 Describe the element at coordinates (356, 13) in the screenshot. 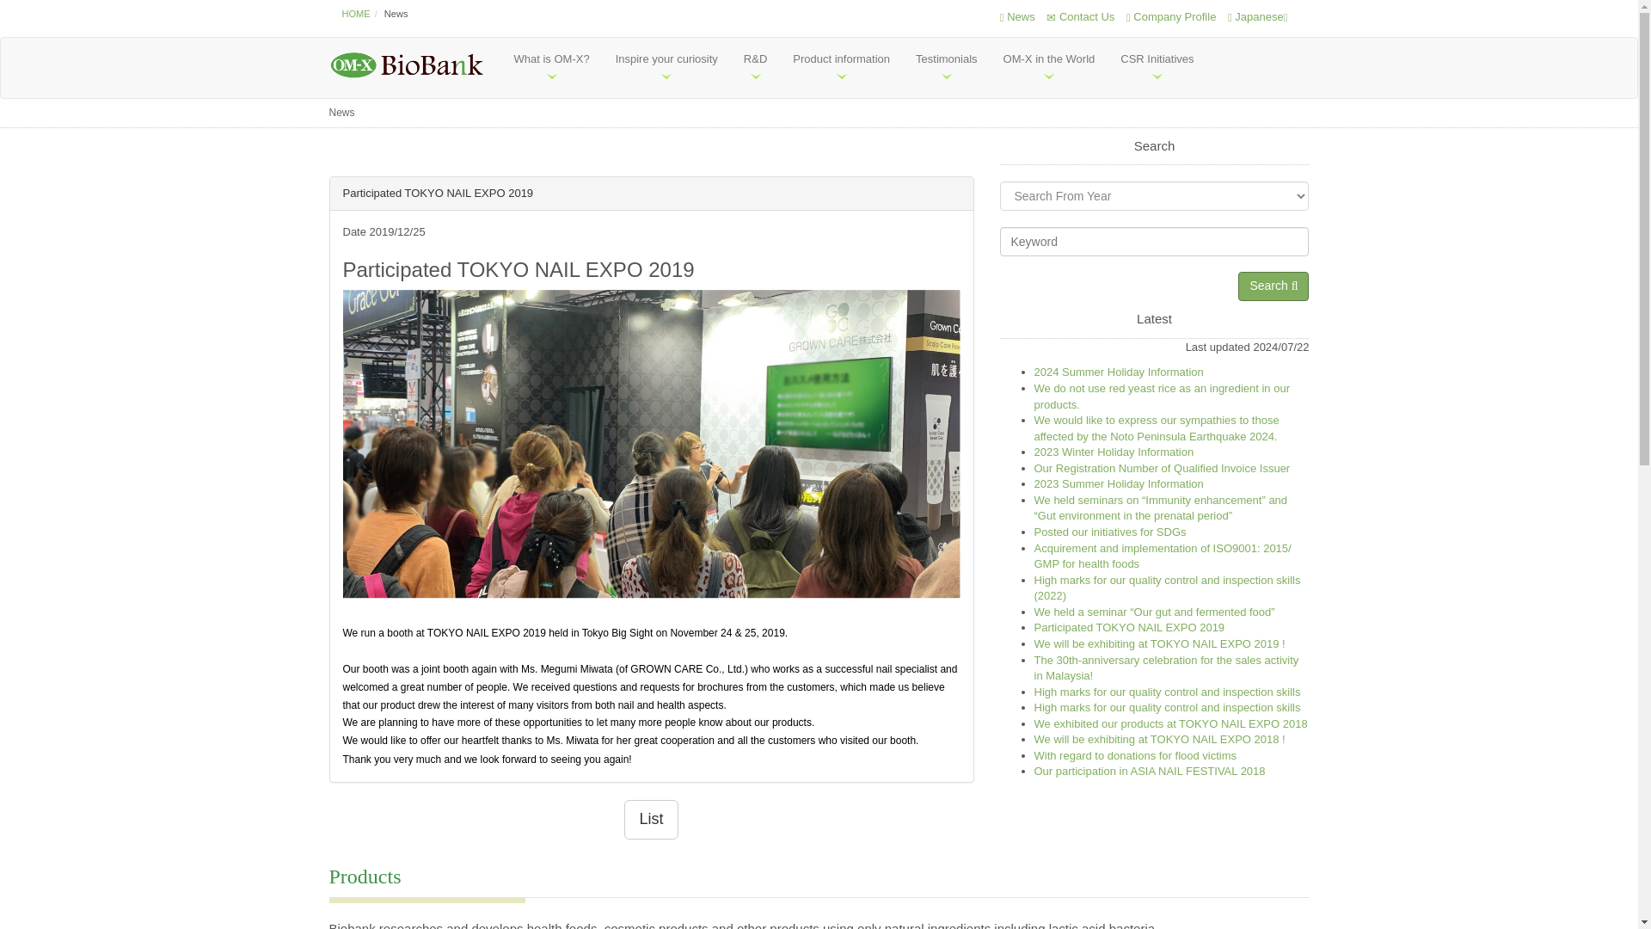

I see `HOME` at that location.